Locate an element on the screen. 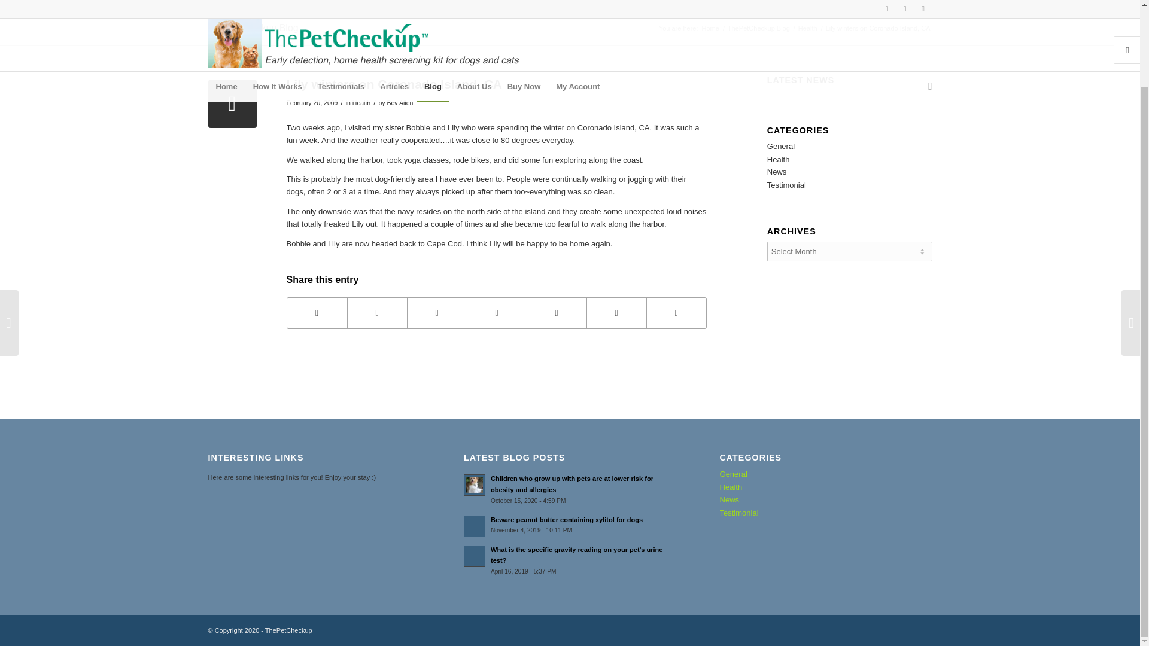 The width and height of the screenshot is (1149, 646). Health is located at coordinates (807, 28).